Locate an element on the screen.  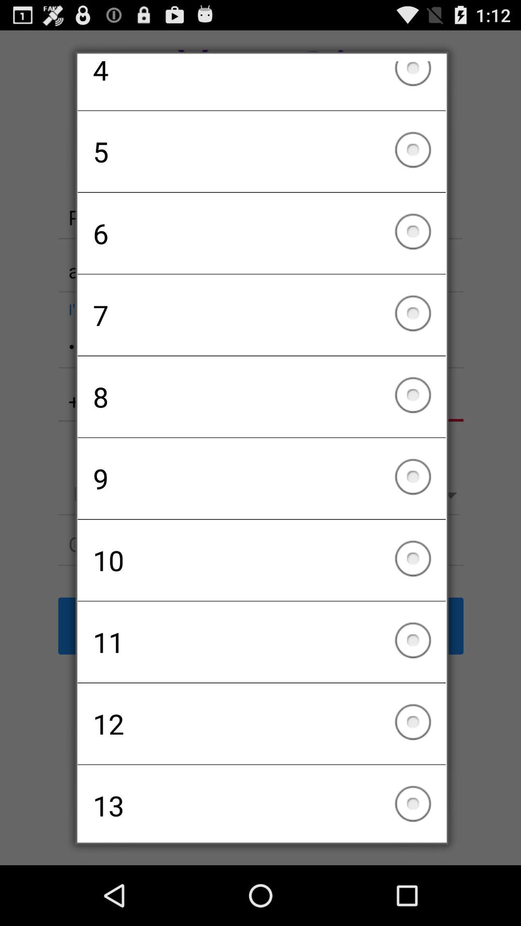
open the 4 is located at coordinates (261, 85).